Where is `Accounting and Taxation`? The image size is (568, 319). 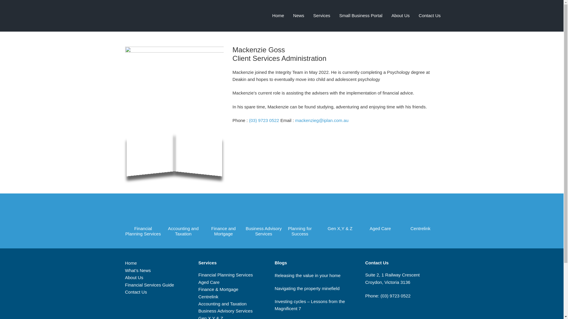 Accounting and Taxation is located at coordinates (222, 304).